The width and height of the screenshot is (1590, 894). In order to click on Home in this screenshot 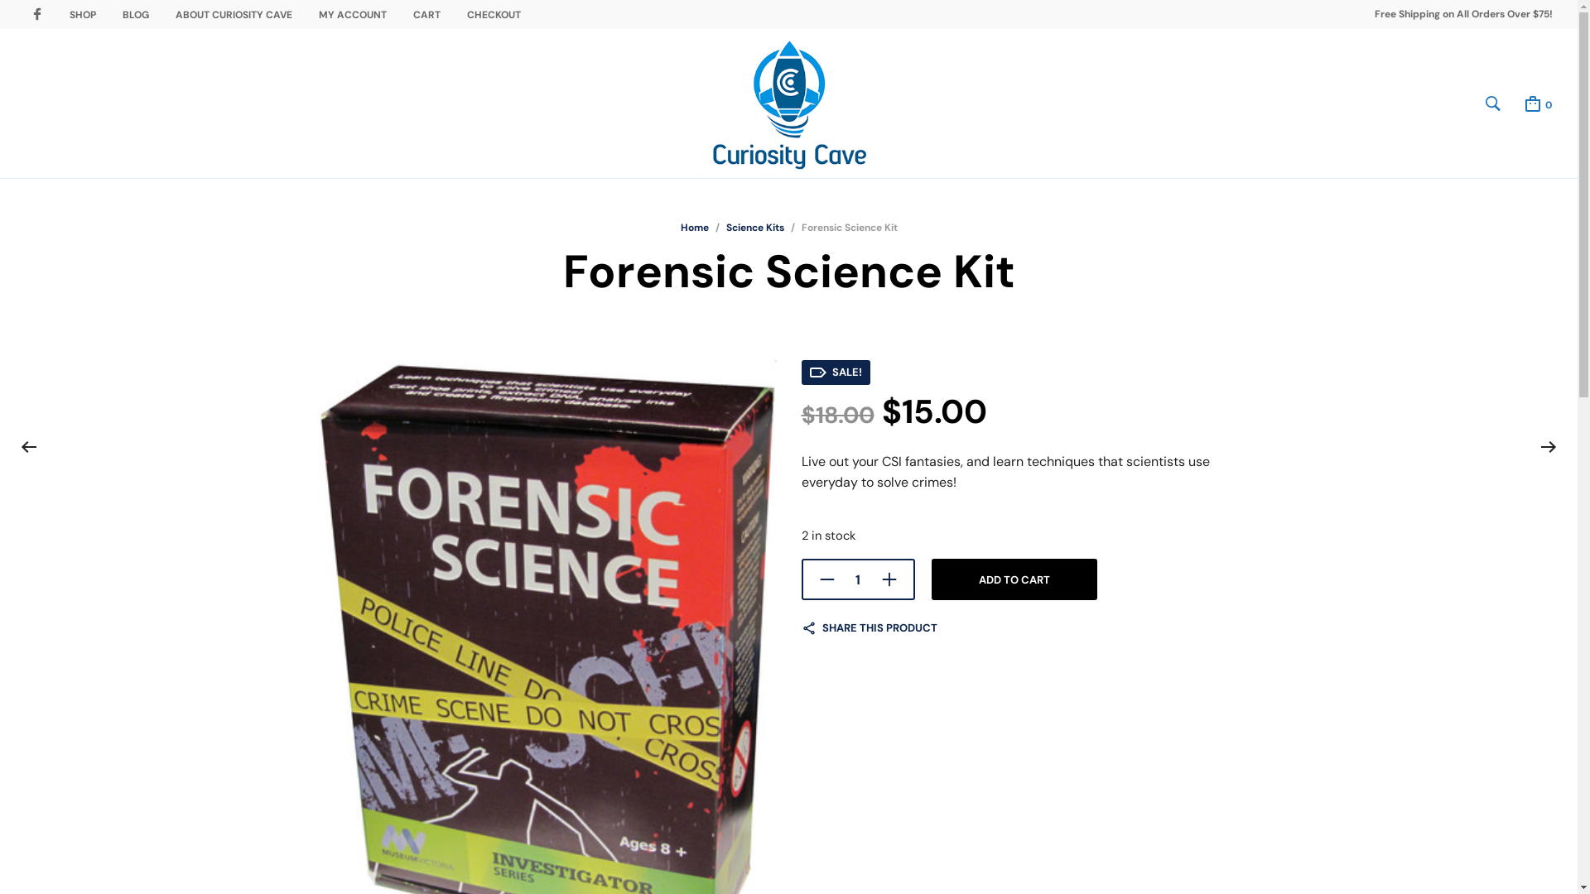, I will do `click(695, 228)`.